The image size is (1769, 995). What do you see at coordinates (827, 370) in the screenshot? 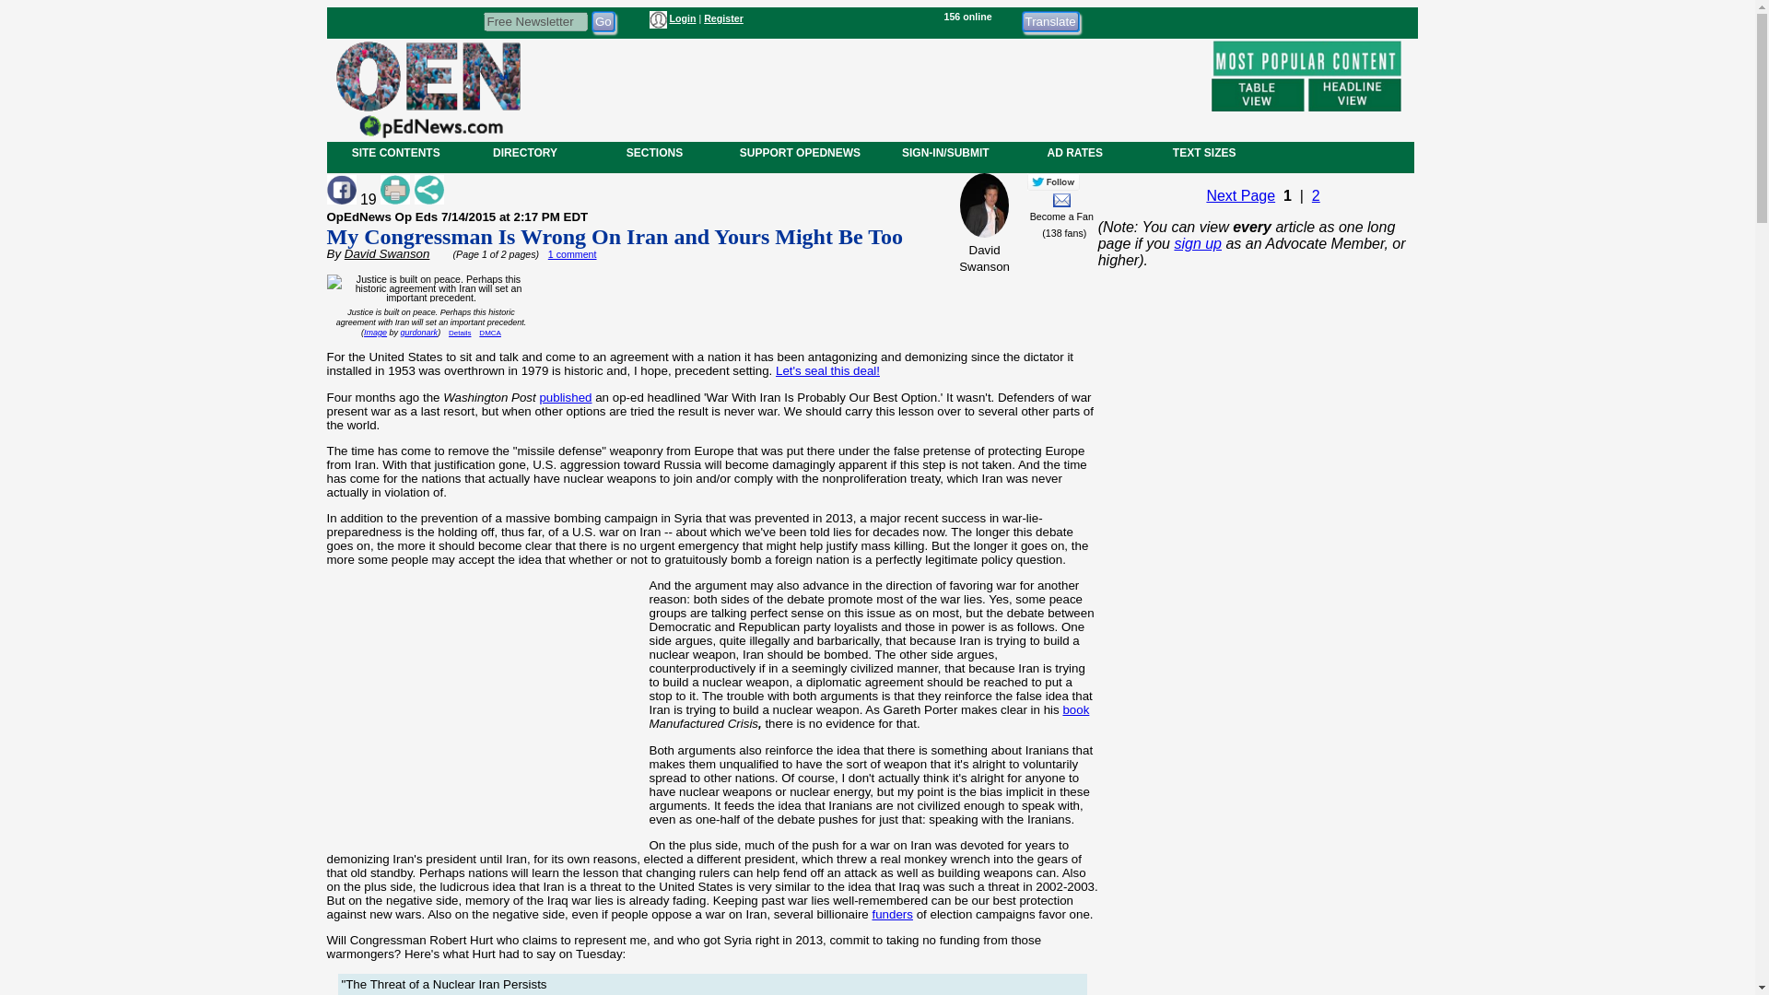
I see `Let's seal this deal!` at bounding box center [827, 370].